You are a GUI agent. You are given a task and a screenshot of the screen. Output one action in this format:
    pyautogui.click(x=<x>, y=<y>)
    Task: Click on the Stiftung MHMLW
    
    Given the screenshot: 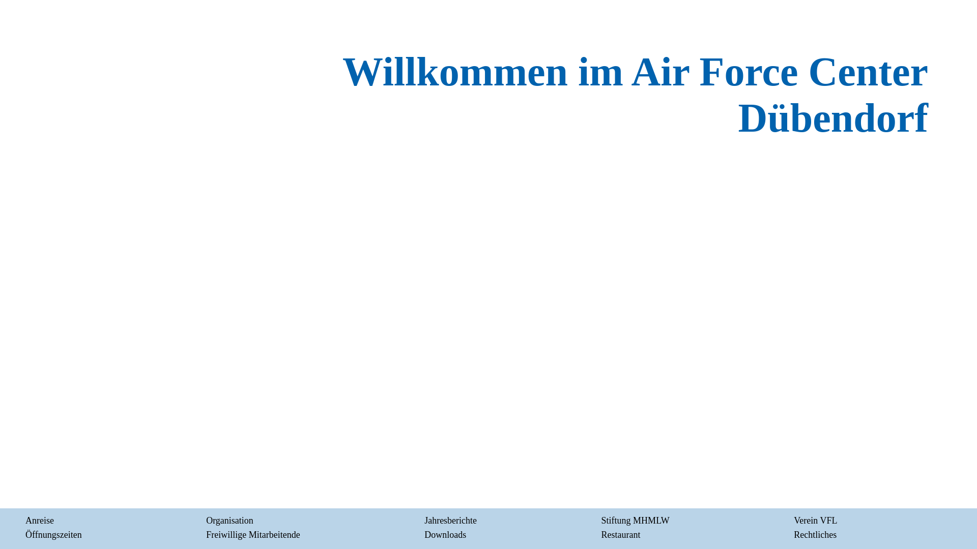 What is the action you would take?
    pyautogui.click(x=636, y=521)
    